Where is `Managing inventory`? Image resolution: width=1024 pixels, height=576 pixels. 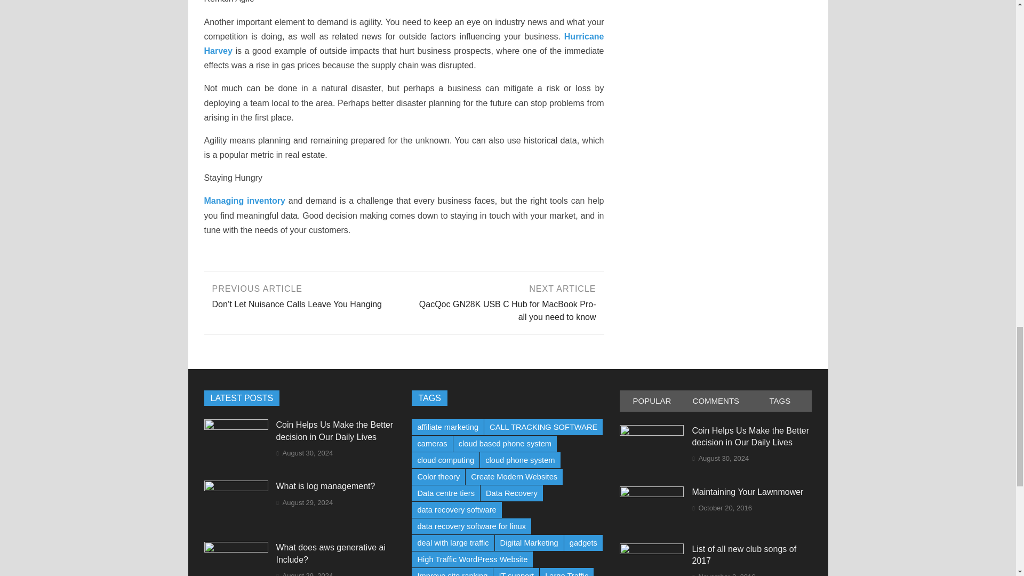
Managing inventory is located at coordinates (244, 201).